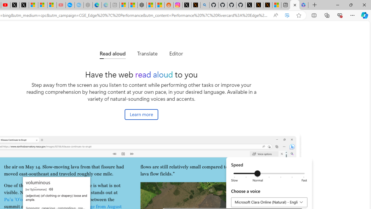 The height and width of the screenshot is (209, 371). Describe the element at coordinates (142, 5) in the screenshot. I see `Nordace - Duffels` at that location.